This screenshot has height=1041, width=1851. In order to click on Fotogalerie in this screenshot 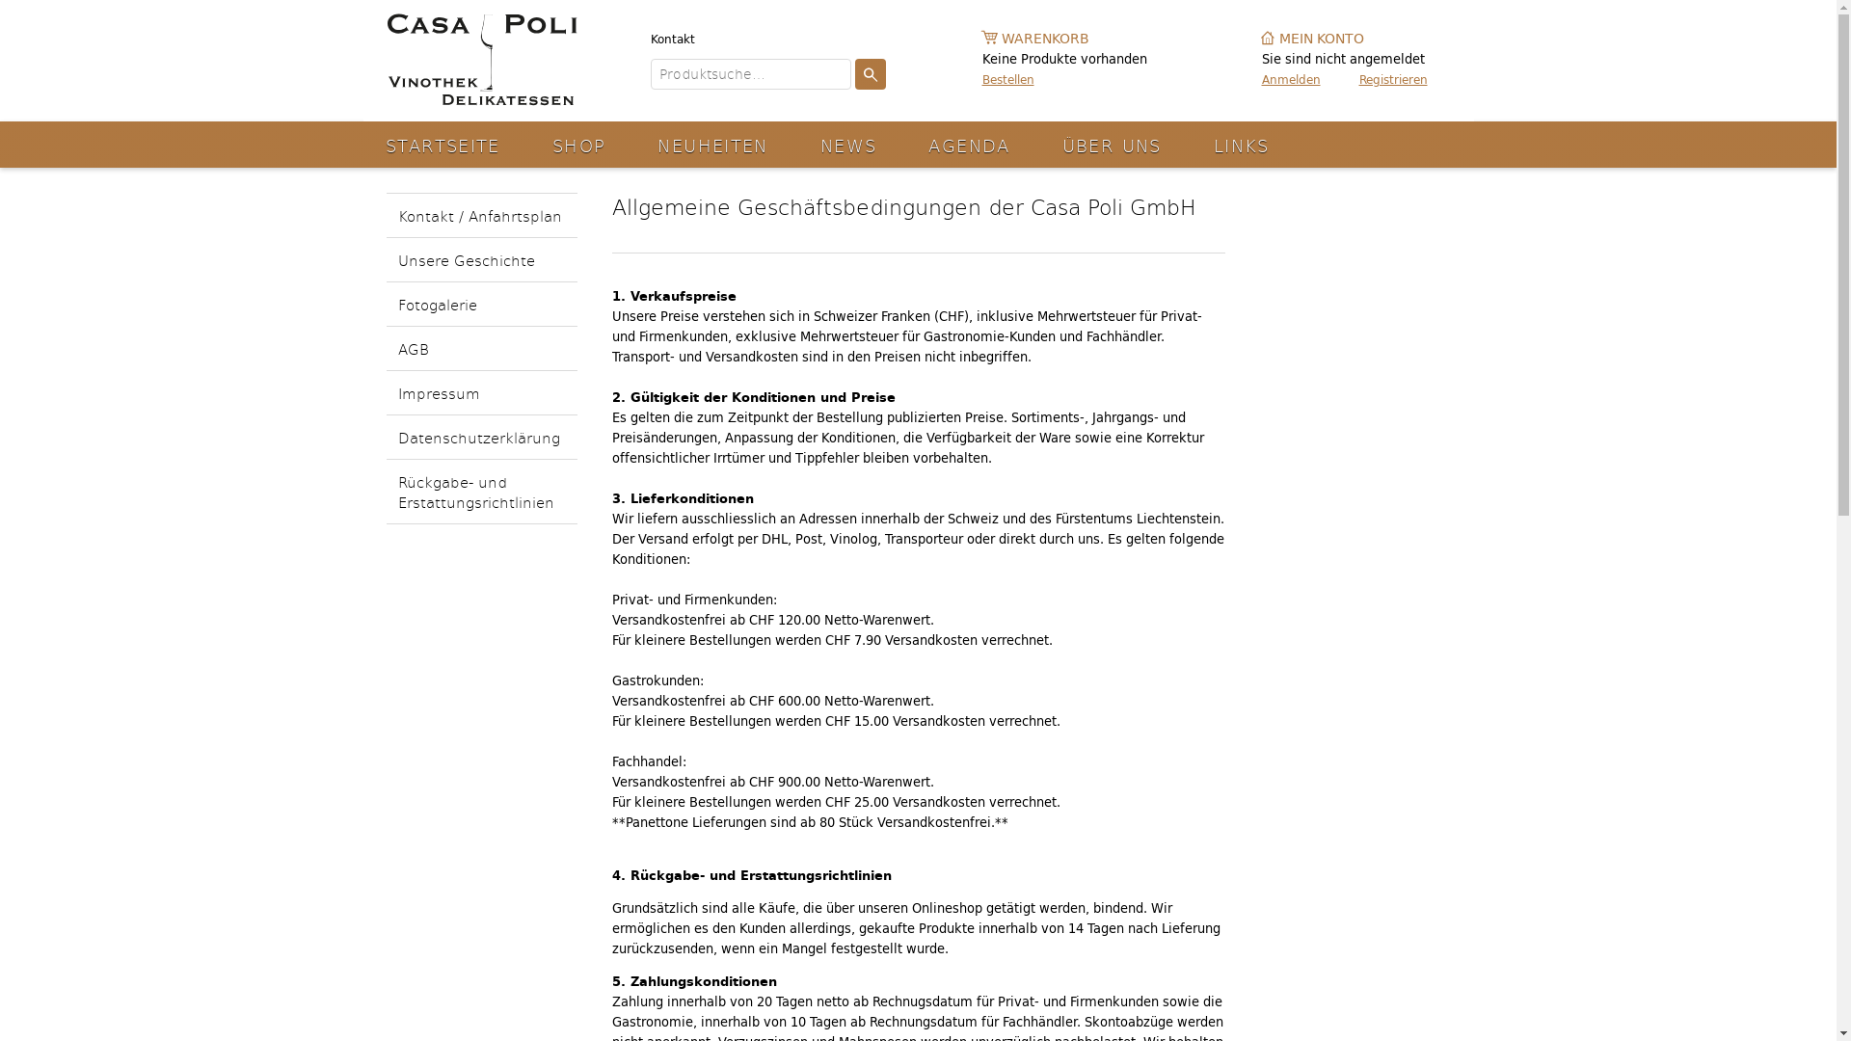, I will do `click(481, 305)`.